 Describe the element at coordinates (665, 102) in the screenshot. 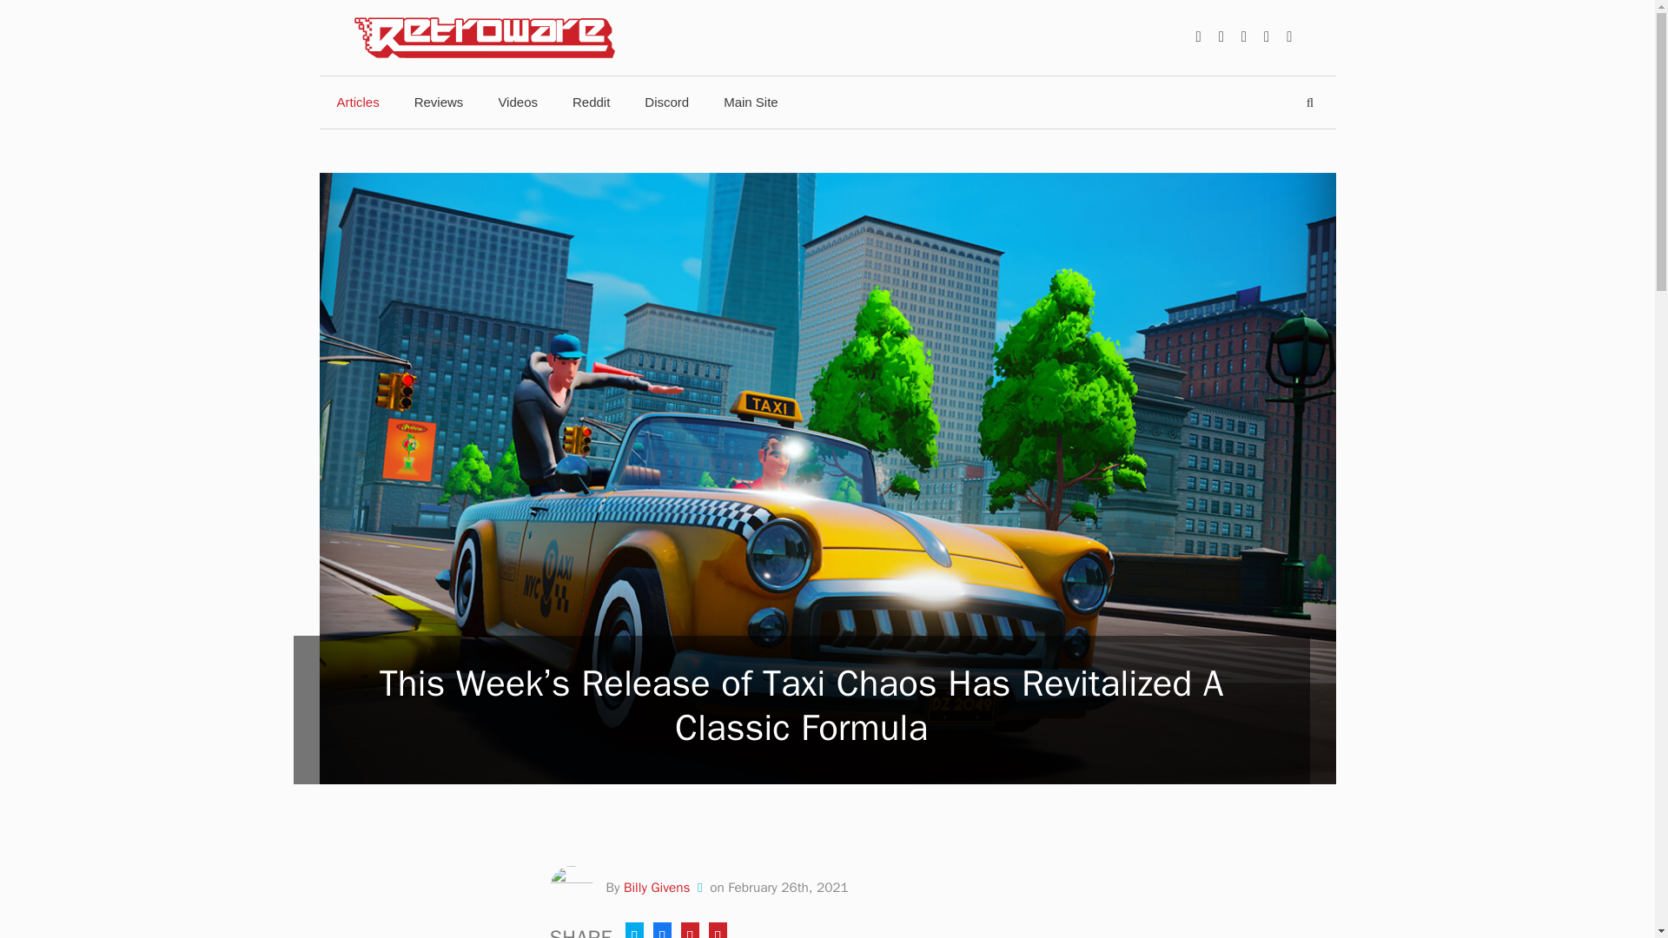

I see `Discord` at that location.